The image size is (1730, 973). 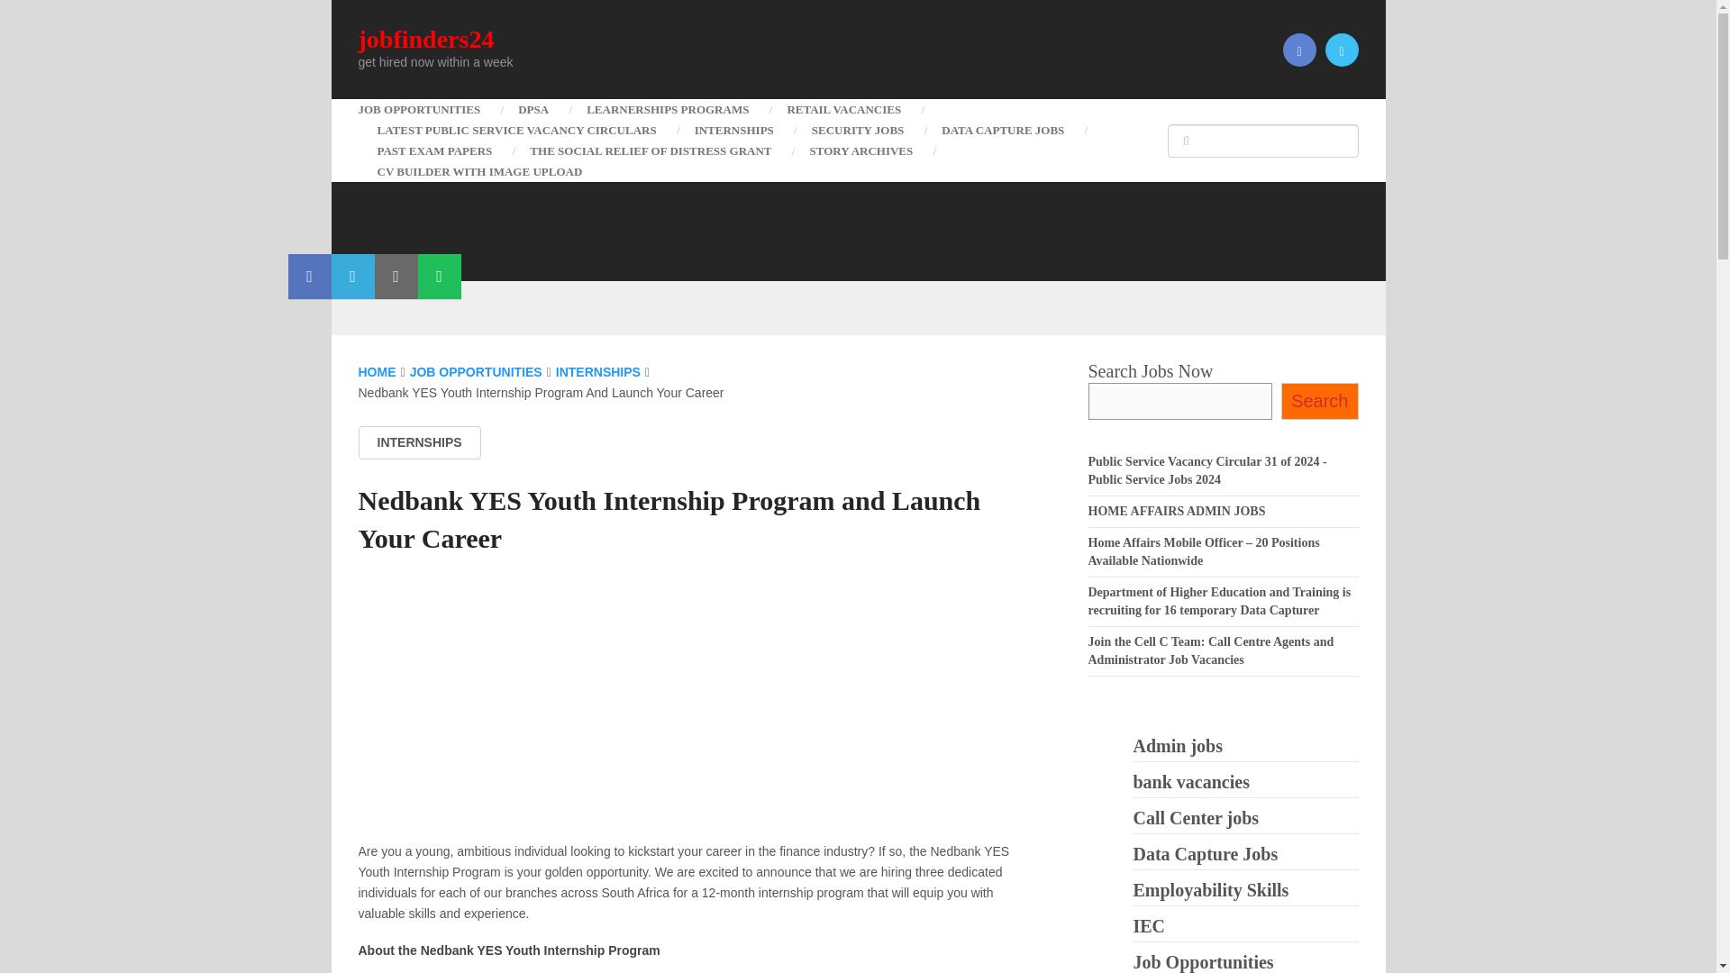 I want to click on View all posts in Internships, so click(x=419, y=442).